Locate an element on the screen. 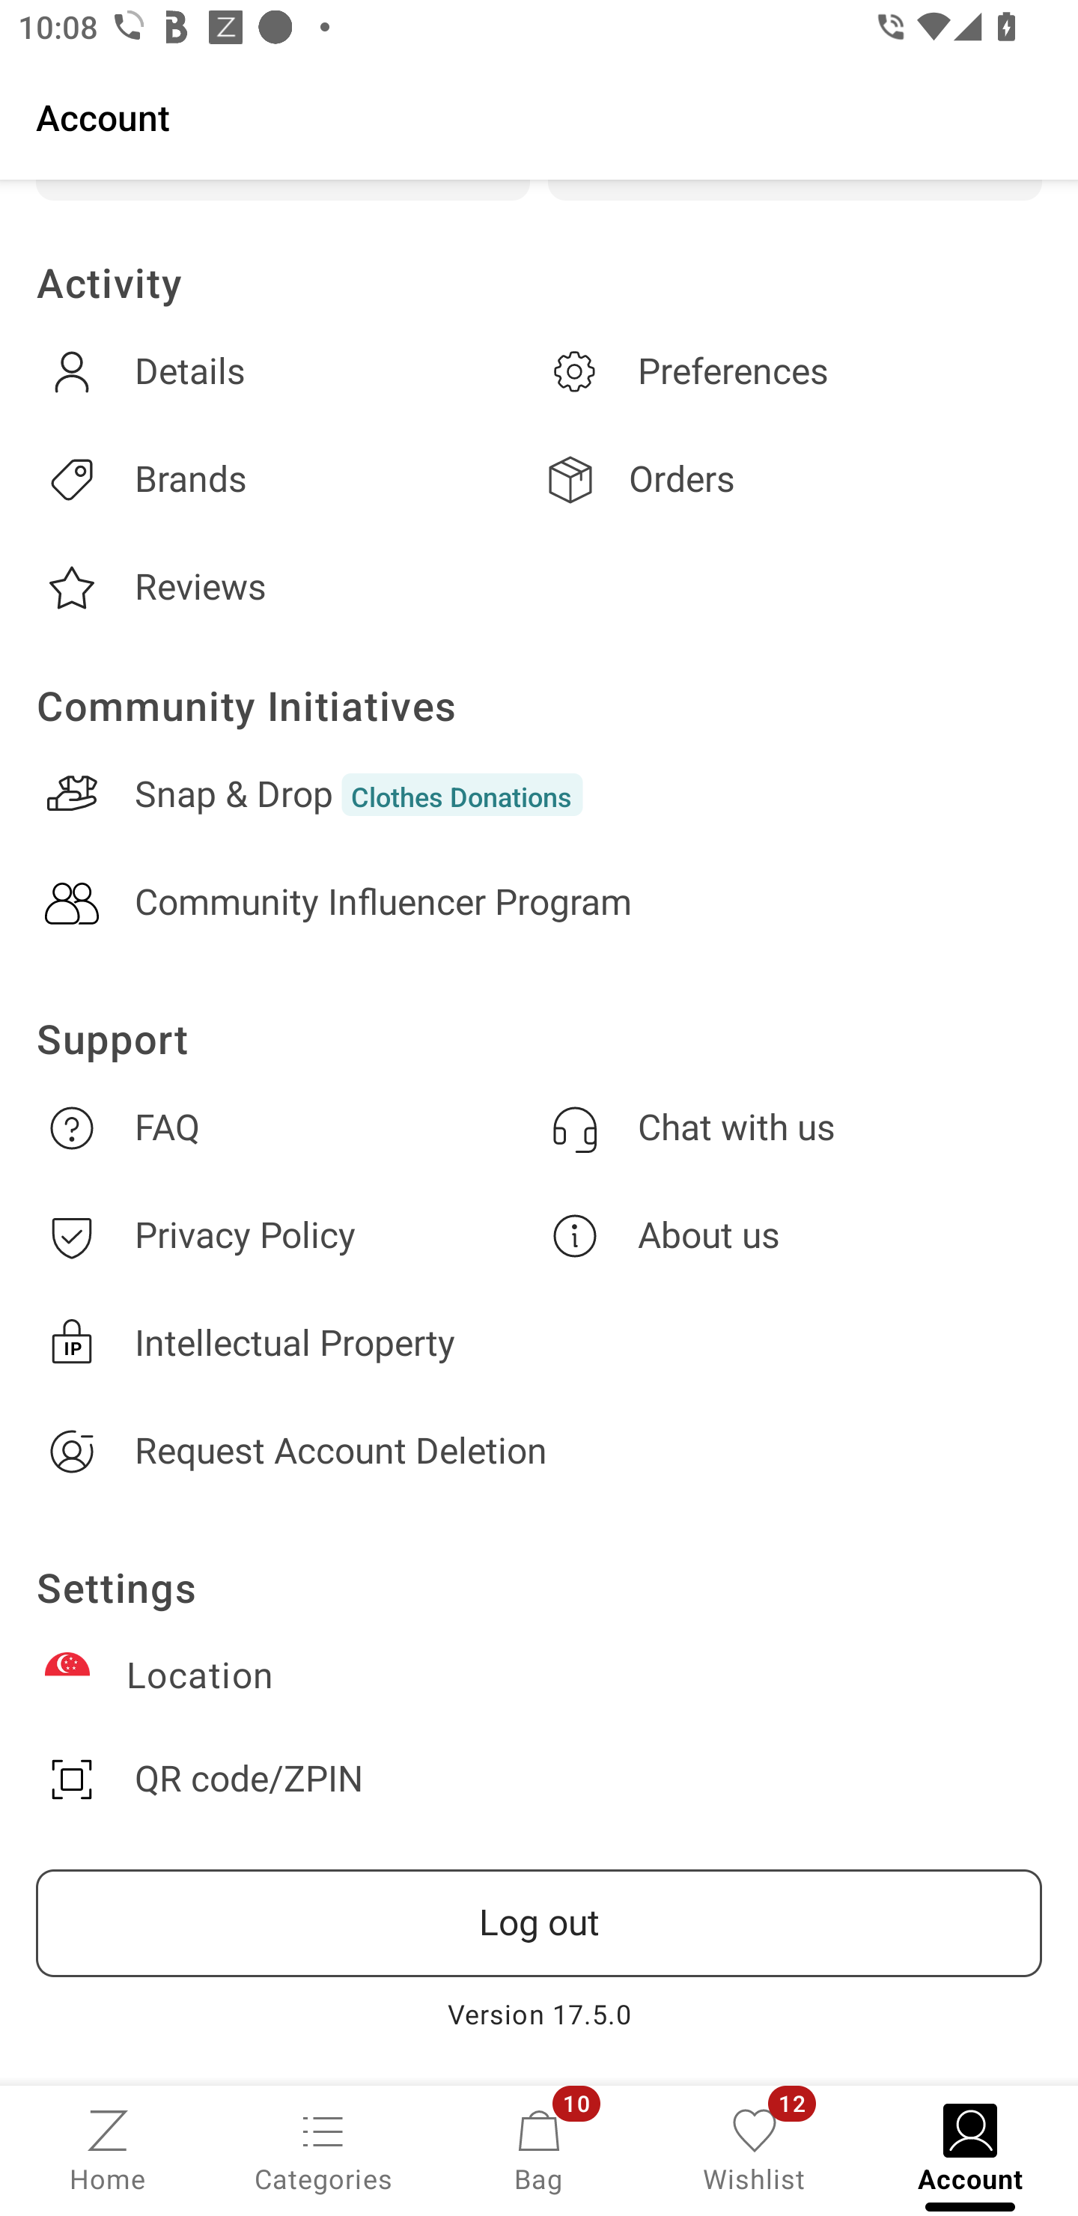 This screenshot has width=1078, height=2216. Details is located at coordinates (287, 372).